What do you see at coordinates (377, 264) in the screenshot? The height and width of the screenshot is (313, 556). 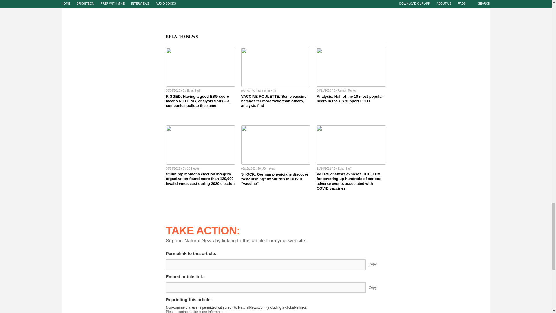 I see `Copy Permalink` at bounding box center [377, 264].